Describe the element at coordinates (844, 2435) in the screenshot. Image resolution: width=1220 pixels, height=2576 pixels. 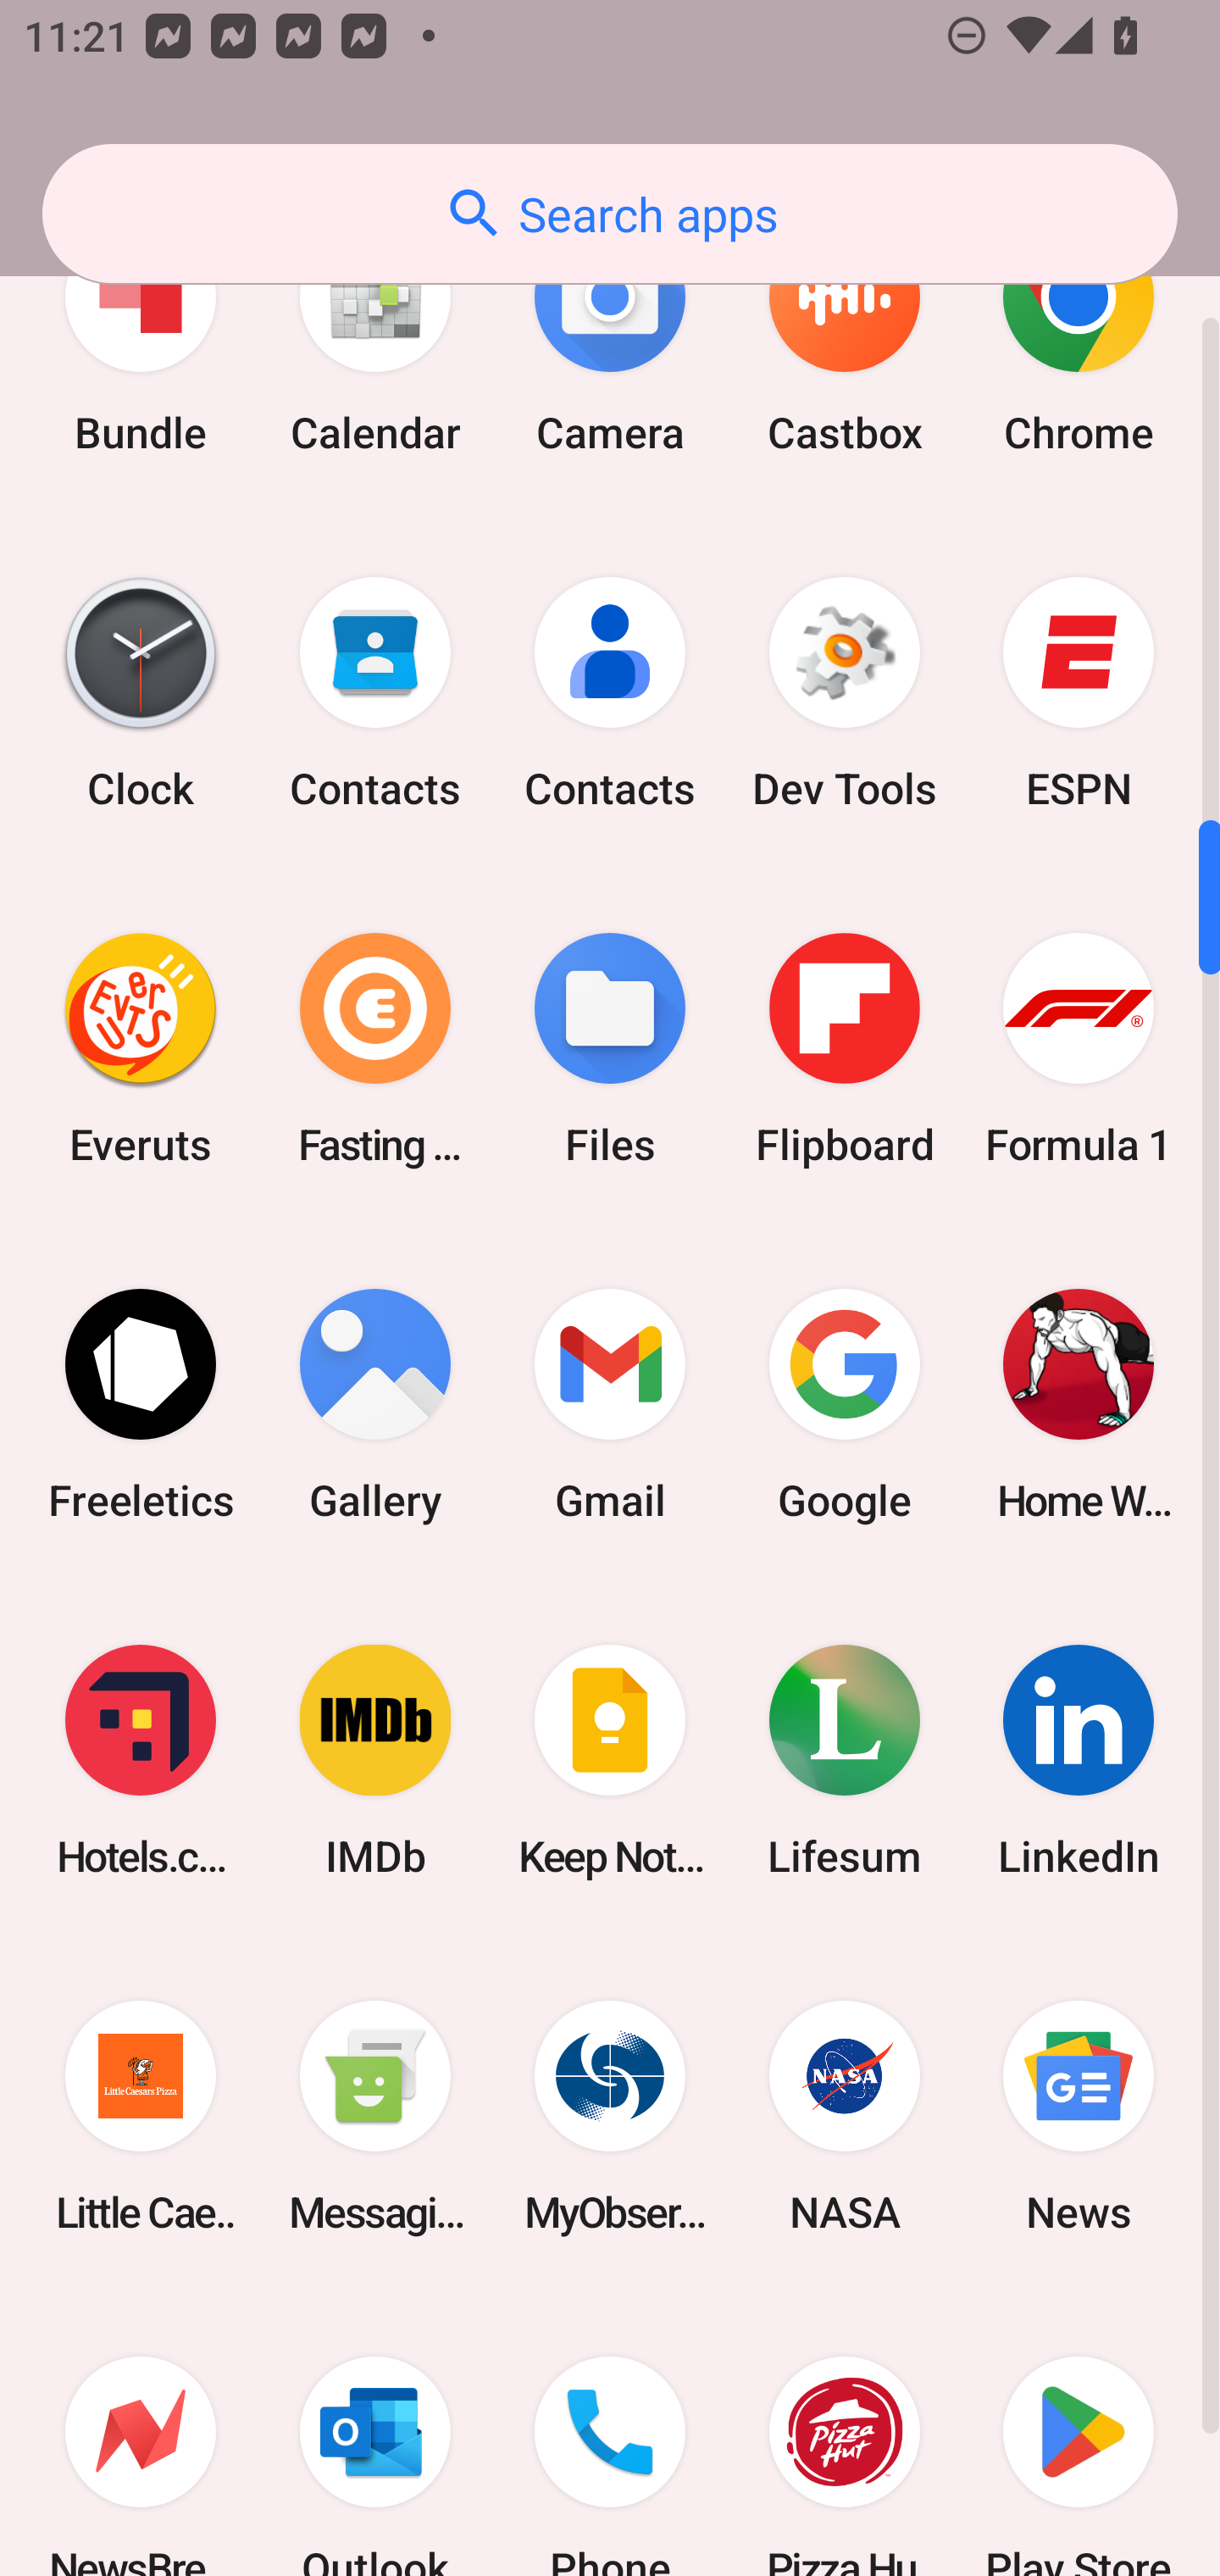
I see `Pizza Hut HK & Macau` at that location.